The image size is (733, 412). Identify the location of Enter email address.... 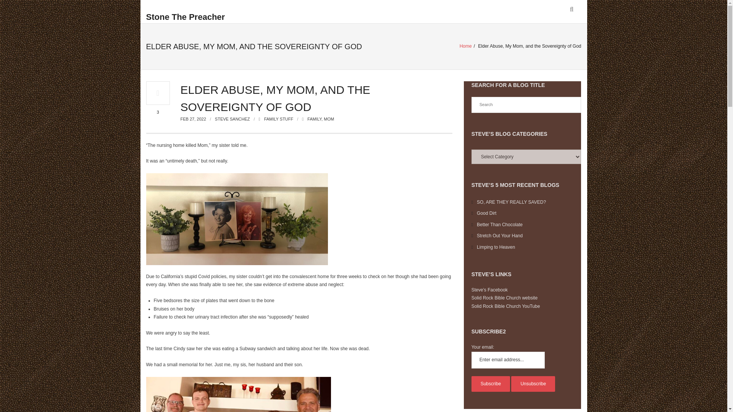
(508, 360).